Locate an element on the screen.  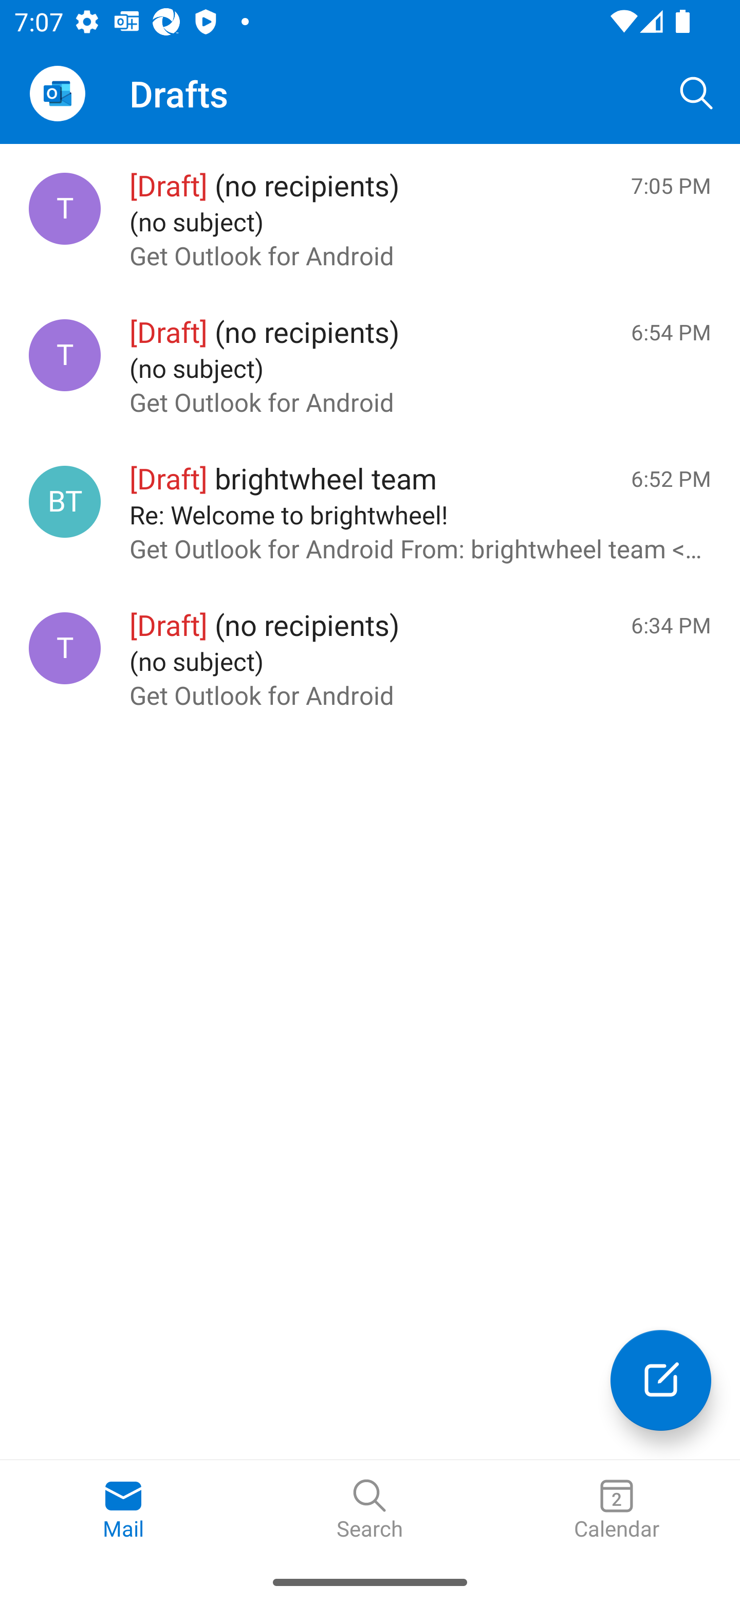
Compose is located at coordinates (661, 1380).